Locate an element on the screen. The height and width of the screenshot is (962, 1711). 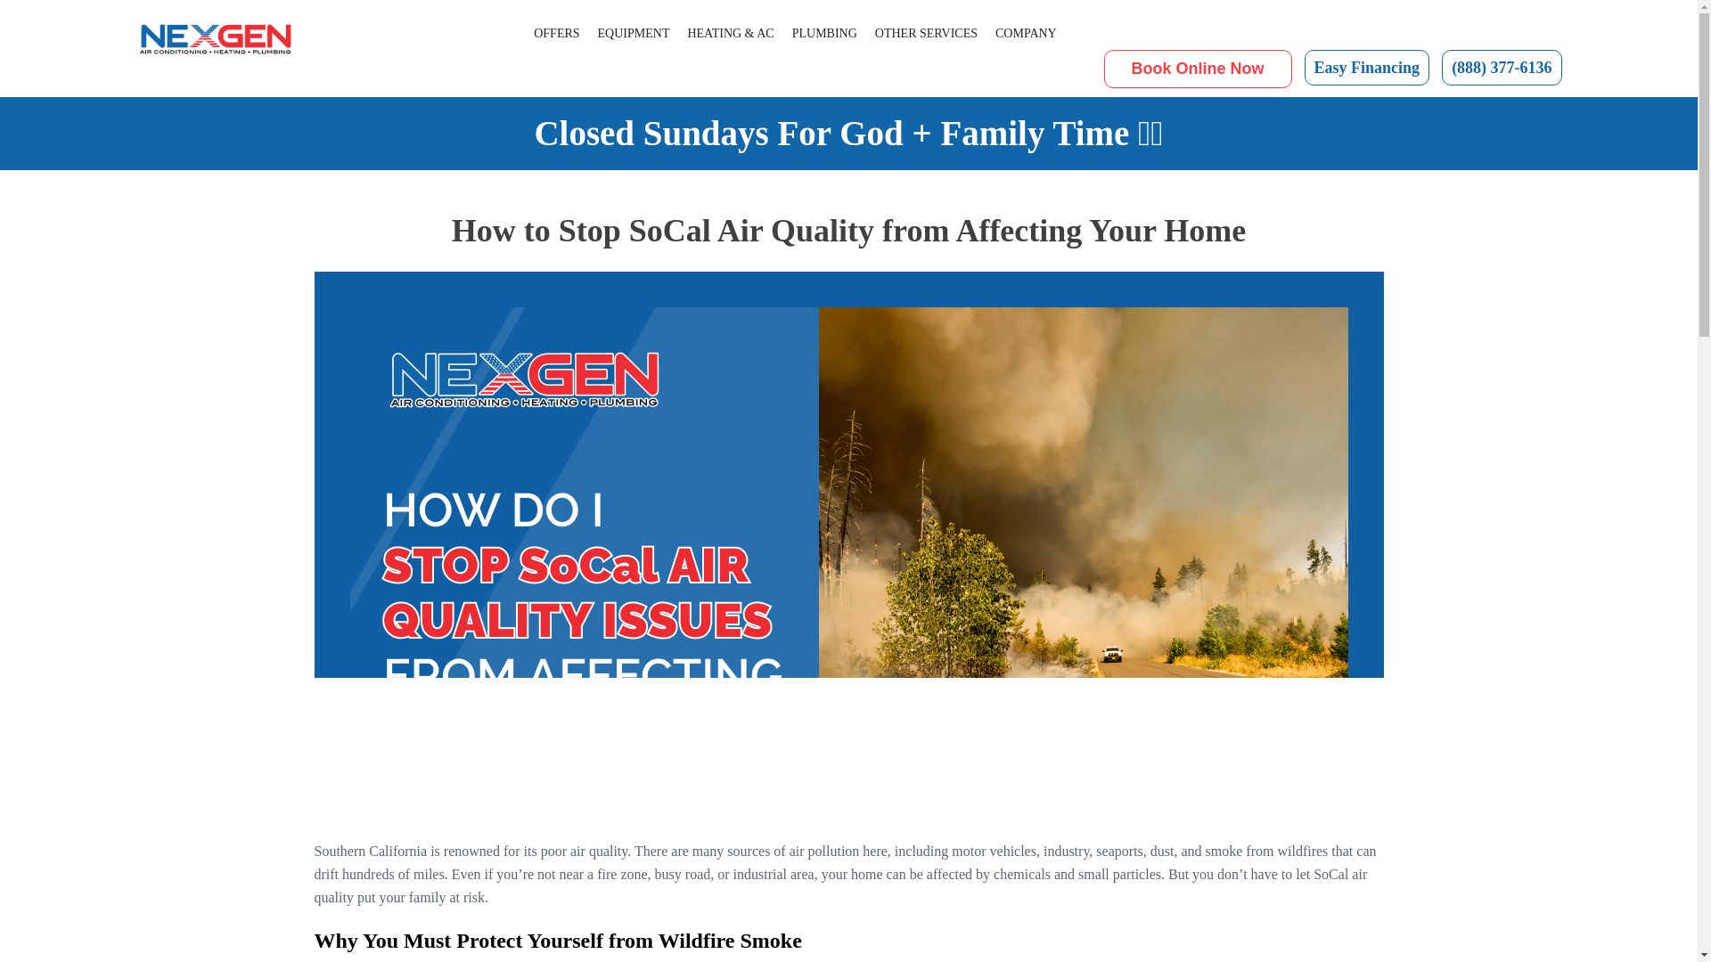
EQUIPMENT is located at coordinates (634, 34).